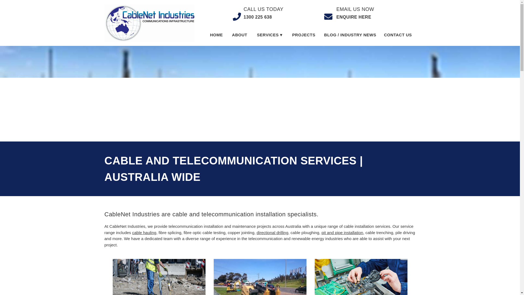 This screenshot has width=524, height=295. Describe the element at coordinates (216, 35) in the screenshot. I see `HOME` at that location.